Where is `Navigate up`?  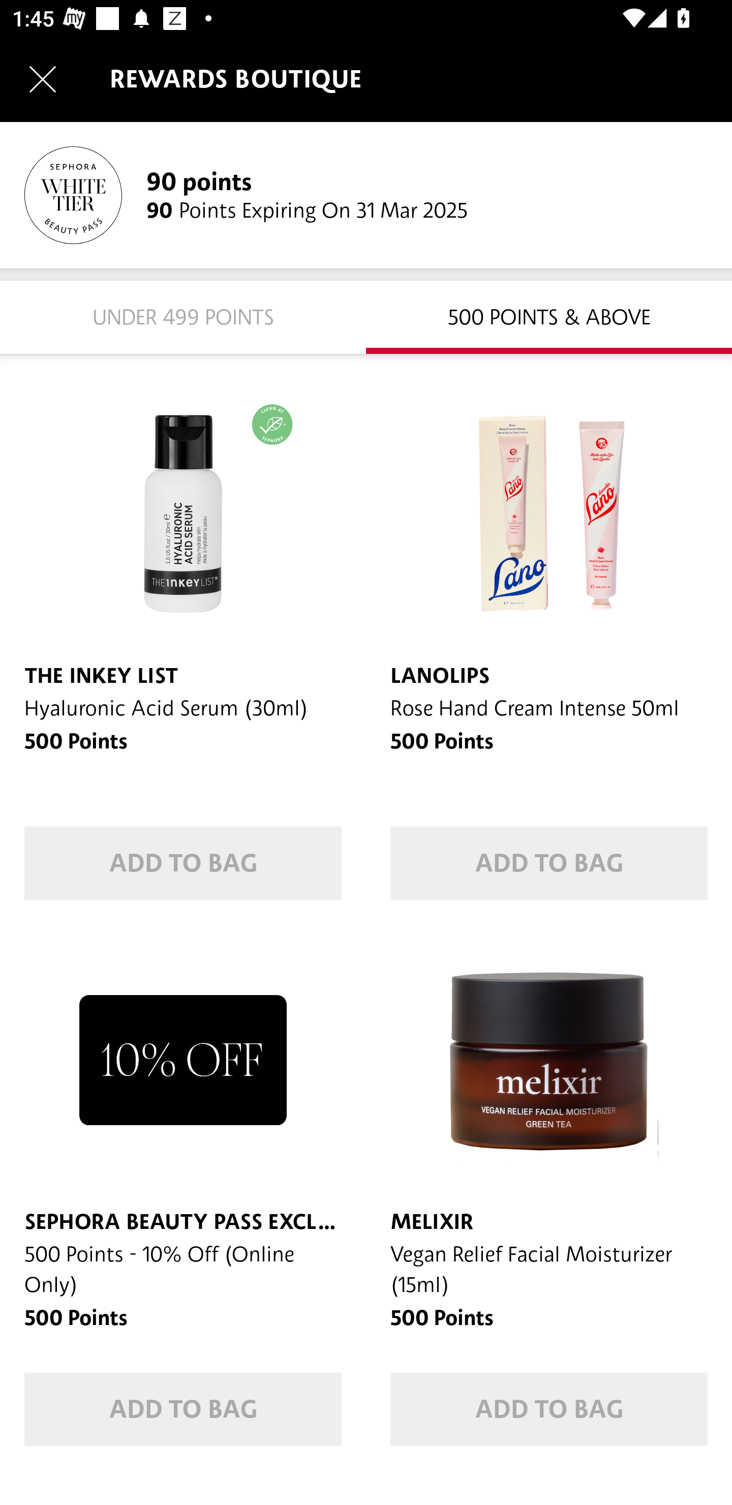
Navigate up is located at coordinates (43, 79).